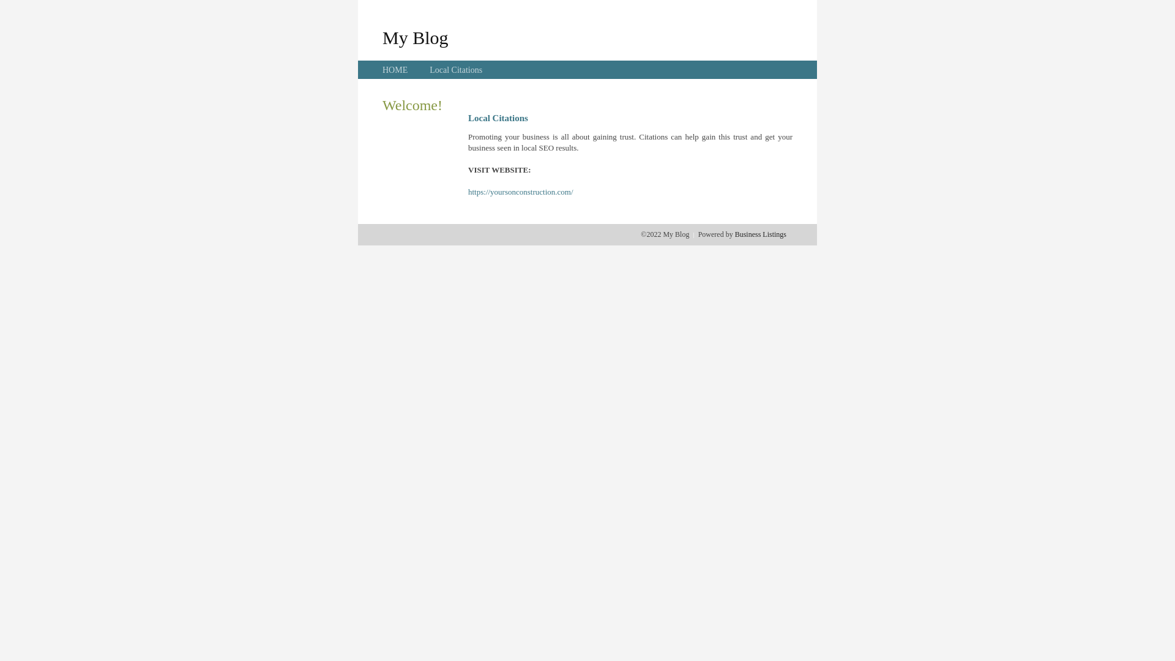 The image size is (1175, 661). I want to click on Local Citations, so click(456, 70).